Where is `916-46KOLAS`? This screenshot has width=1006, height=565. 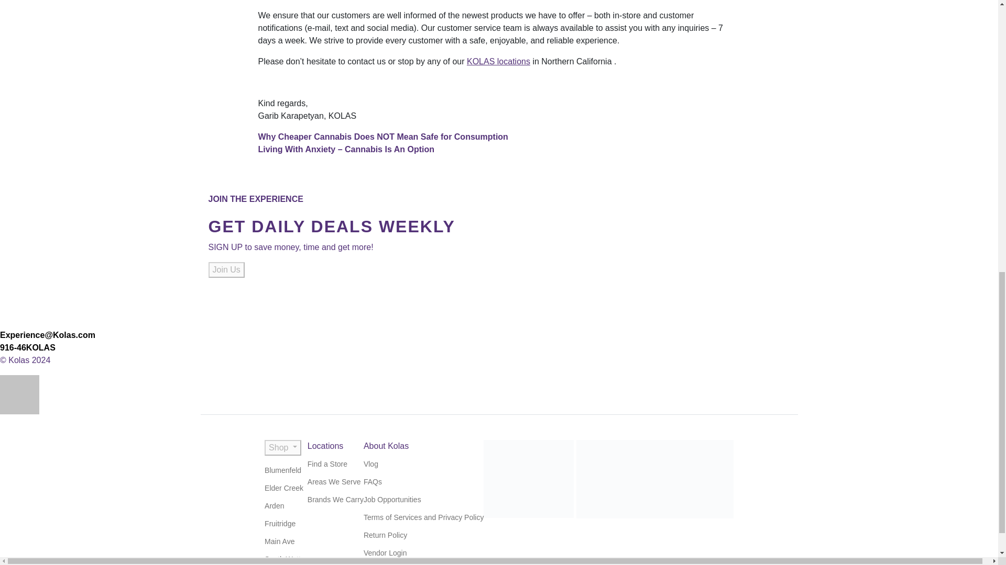
916-46KOLAS is located at coordinates (27, 347).